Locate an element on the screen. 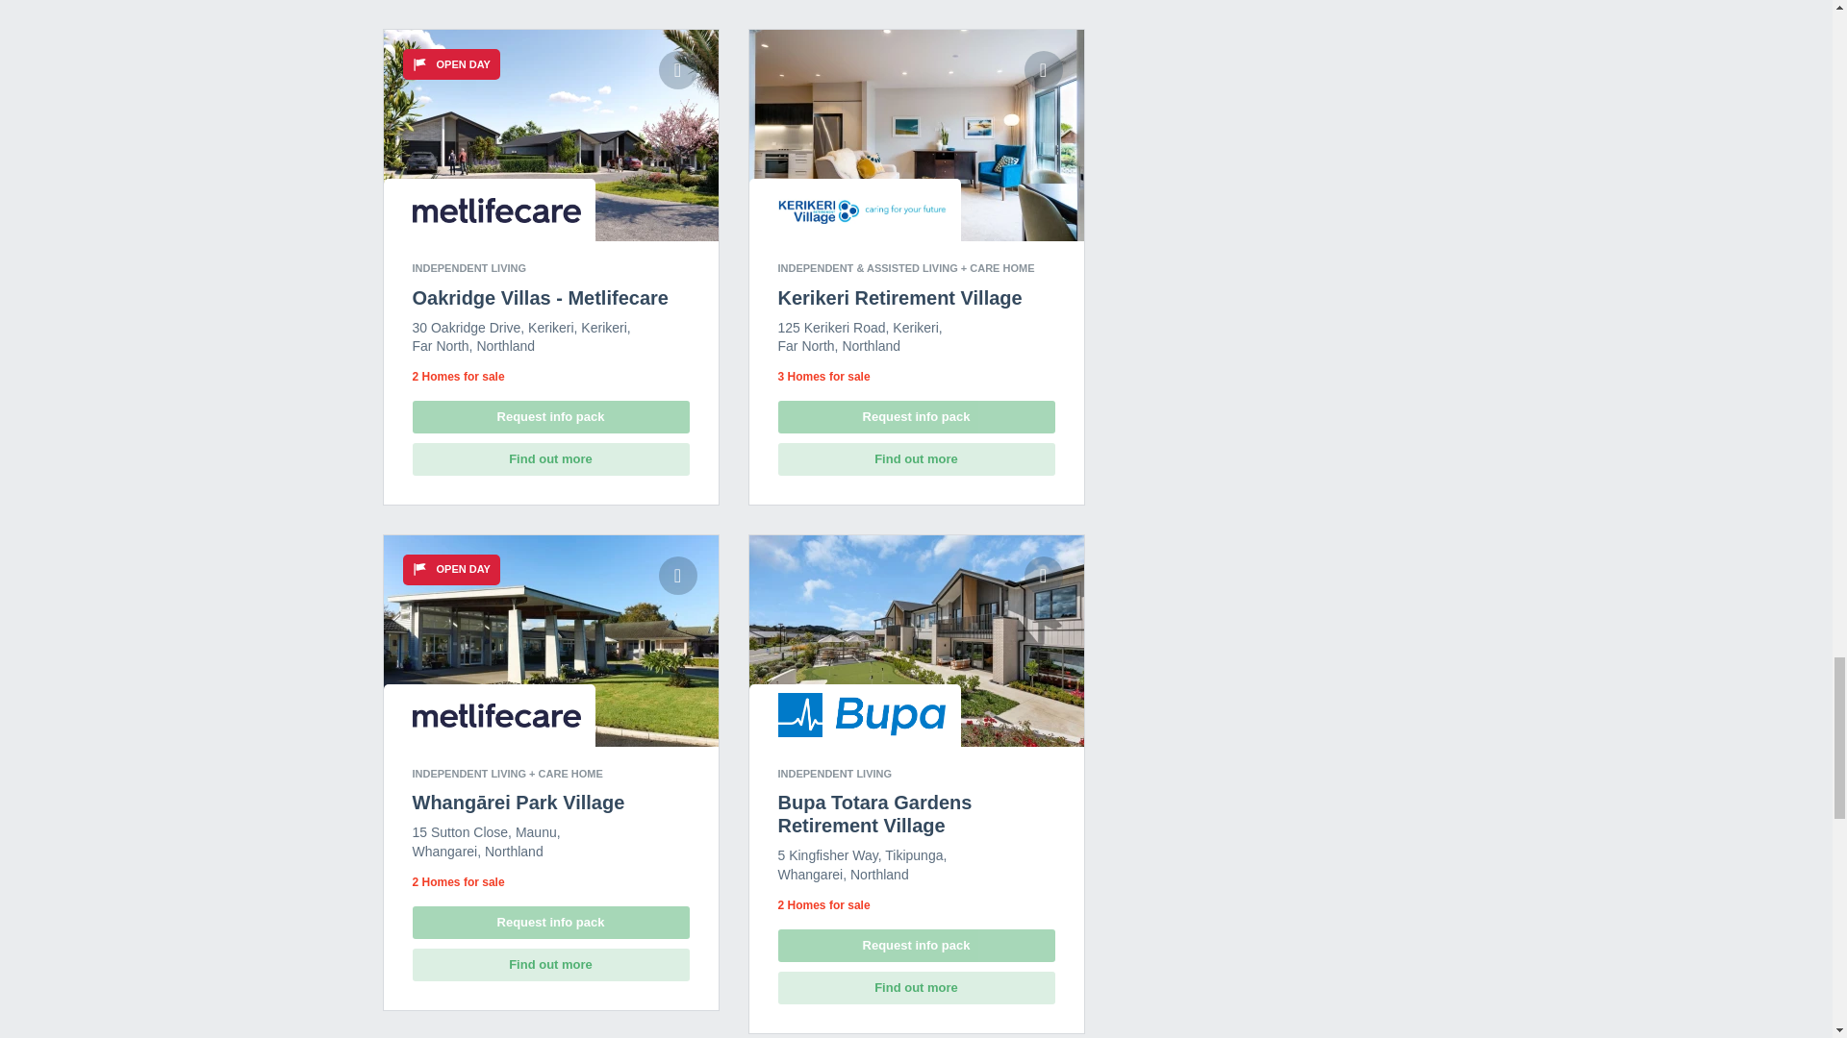 This screenshot has height=1038, width=1847. Kerikeri Retirement Village Limited logo is located at coordinates (862, 210).